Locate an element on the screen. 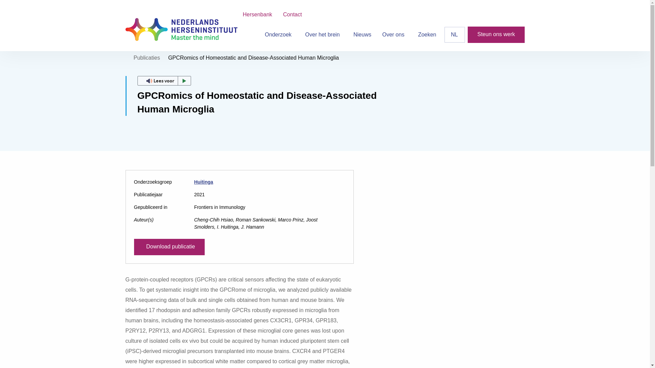 The image size is (655, 368). Over het brein is located at coordinates (324, 35).